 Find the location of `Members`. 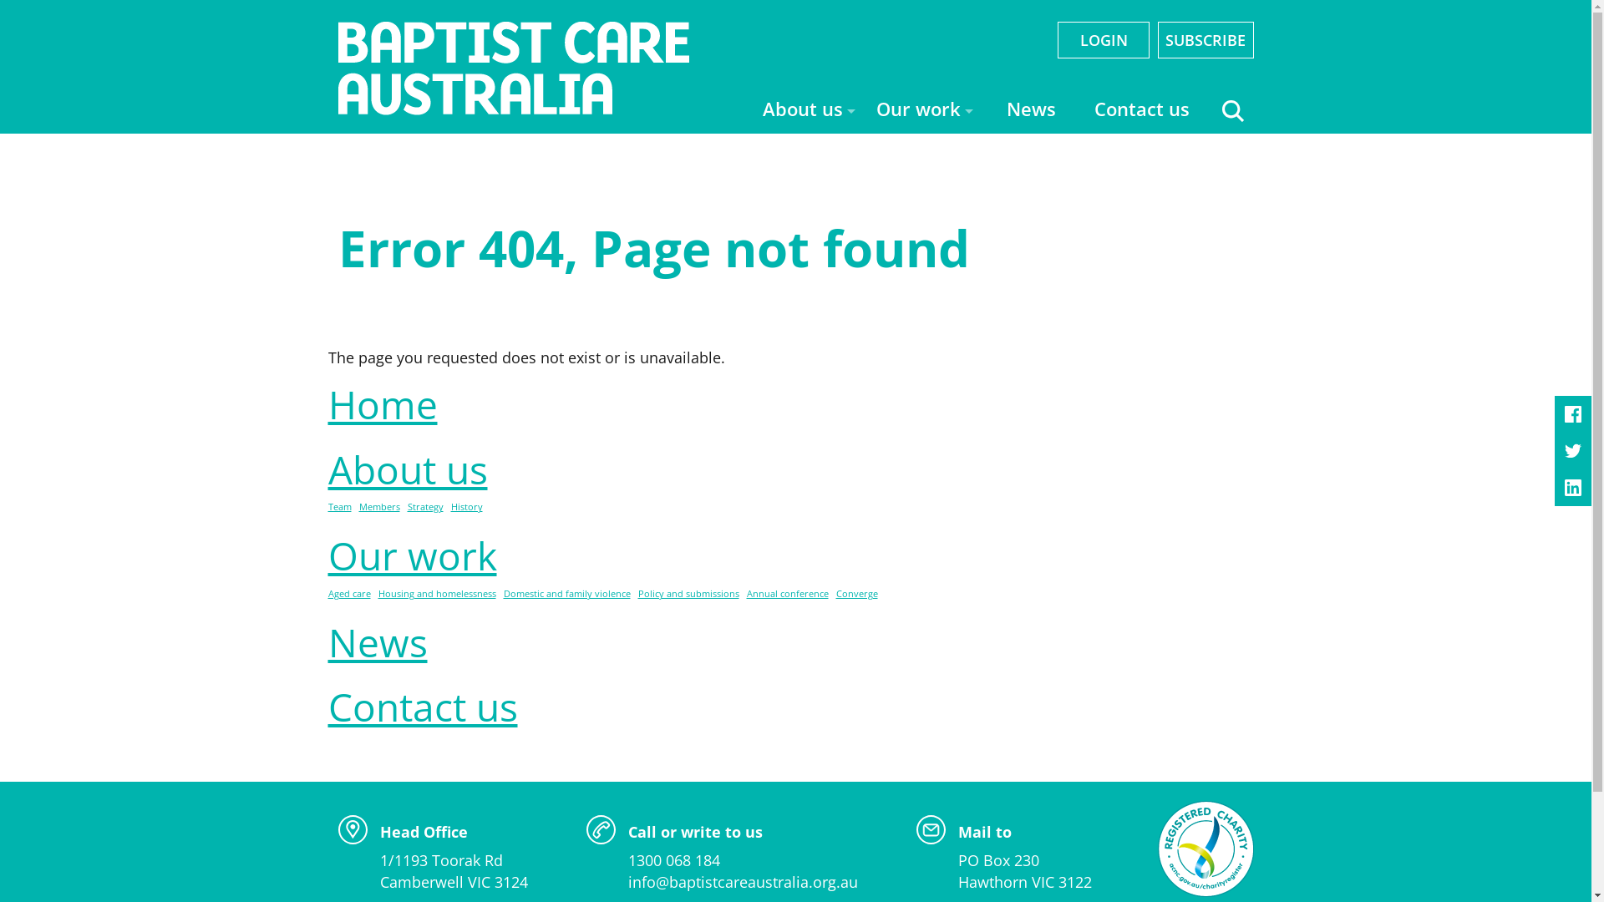

Members is located at coordinates (379, 508).